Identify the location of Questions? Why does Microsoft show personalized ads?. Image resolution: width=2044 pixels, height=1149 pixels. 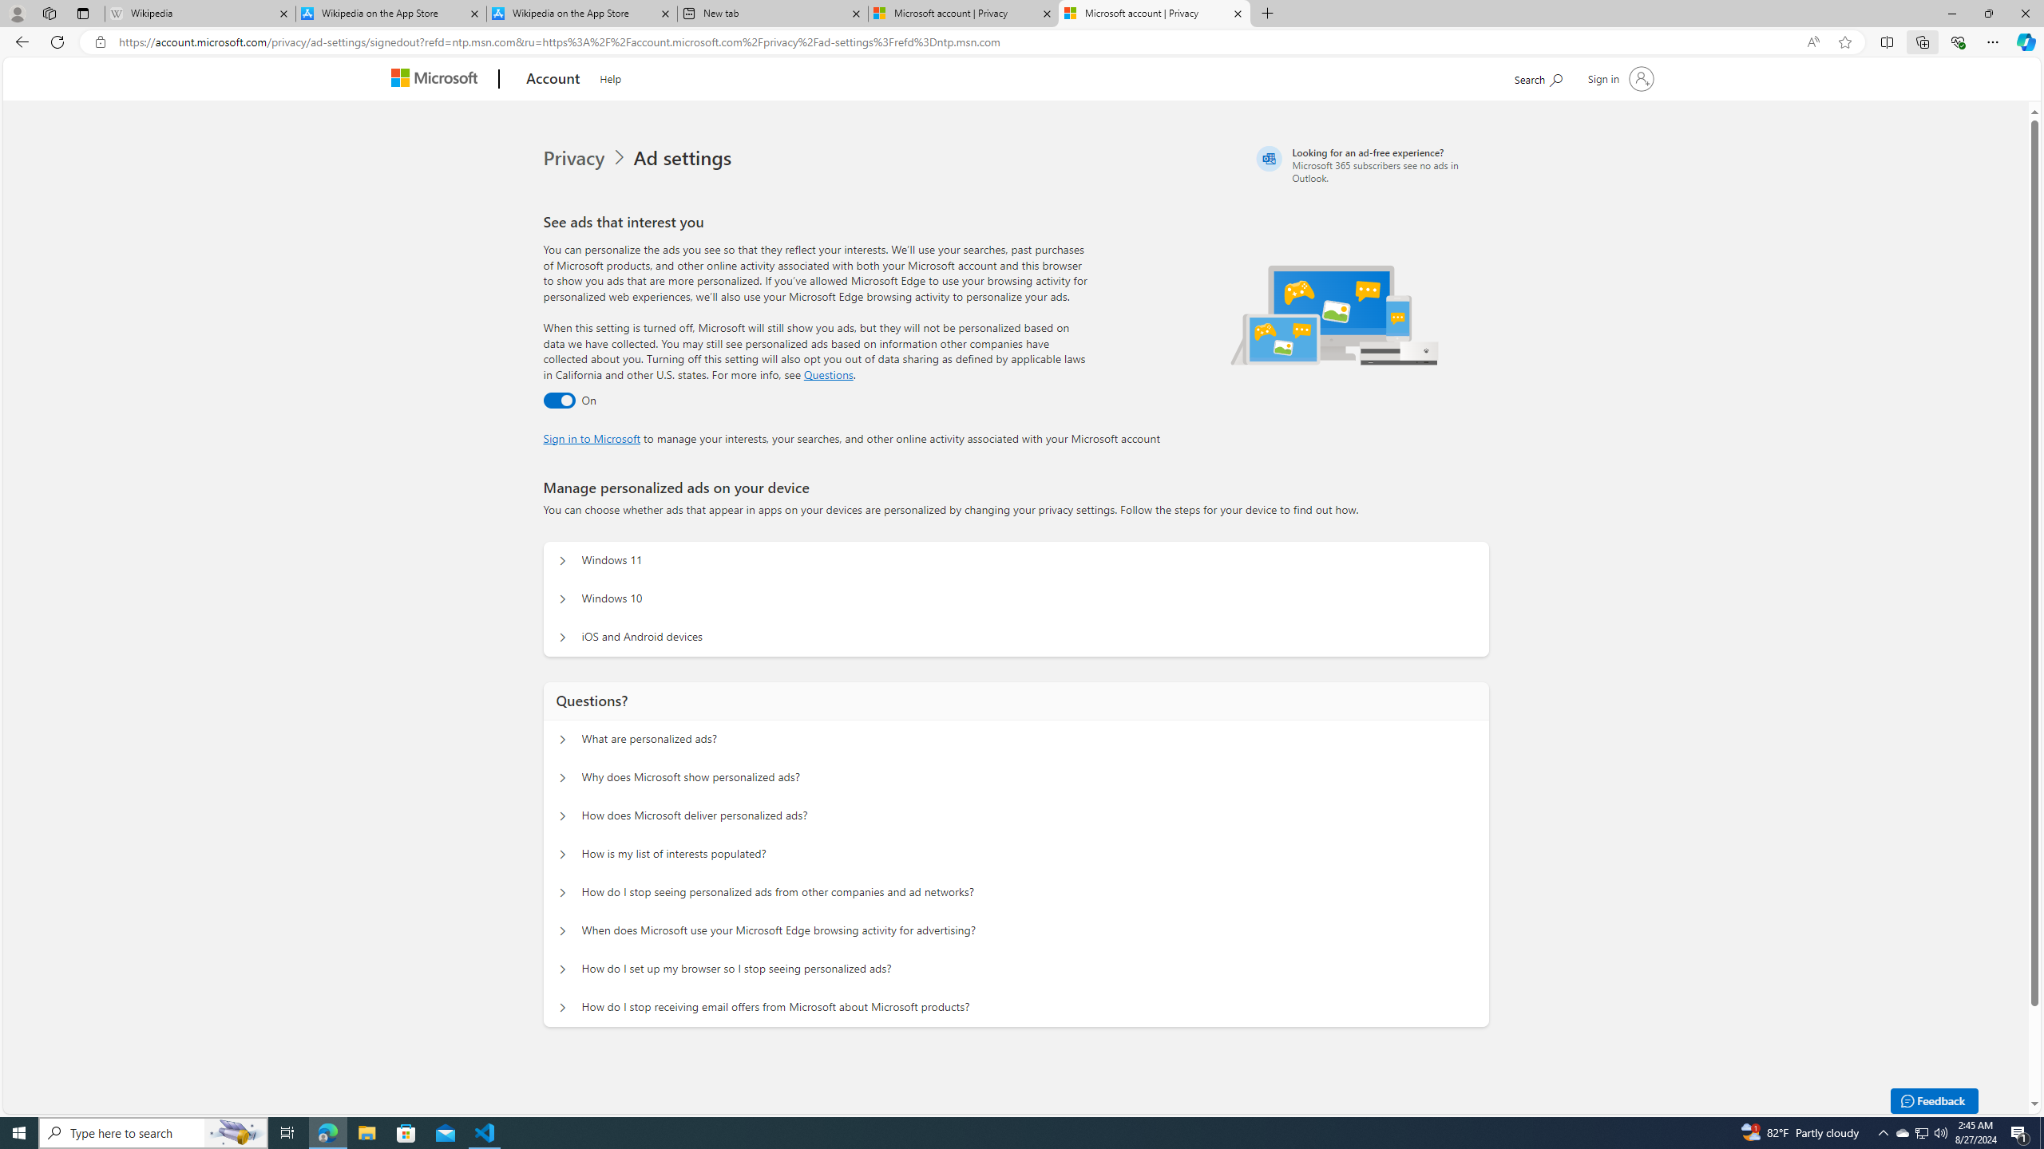
(563, 777).